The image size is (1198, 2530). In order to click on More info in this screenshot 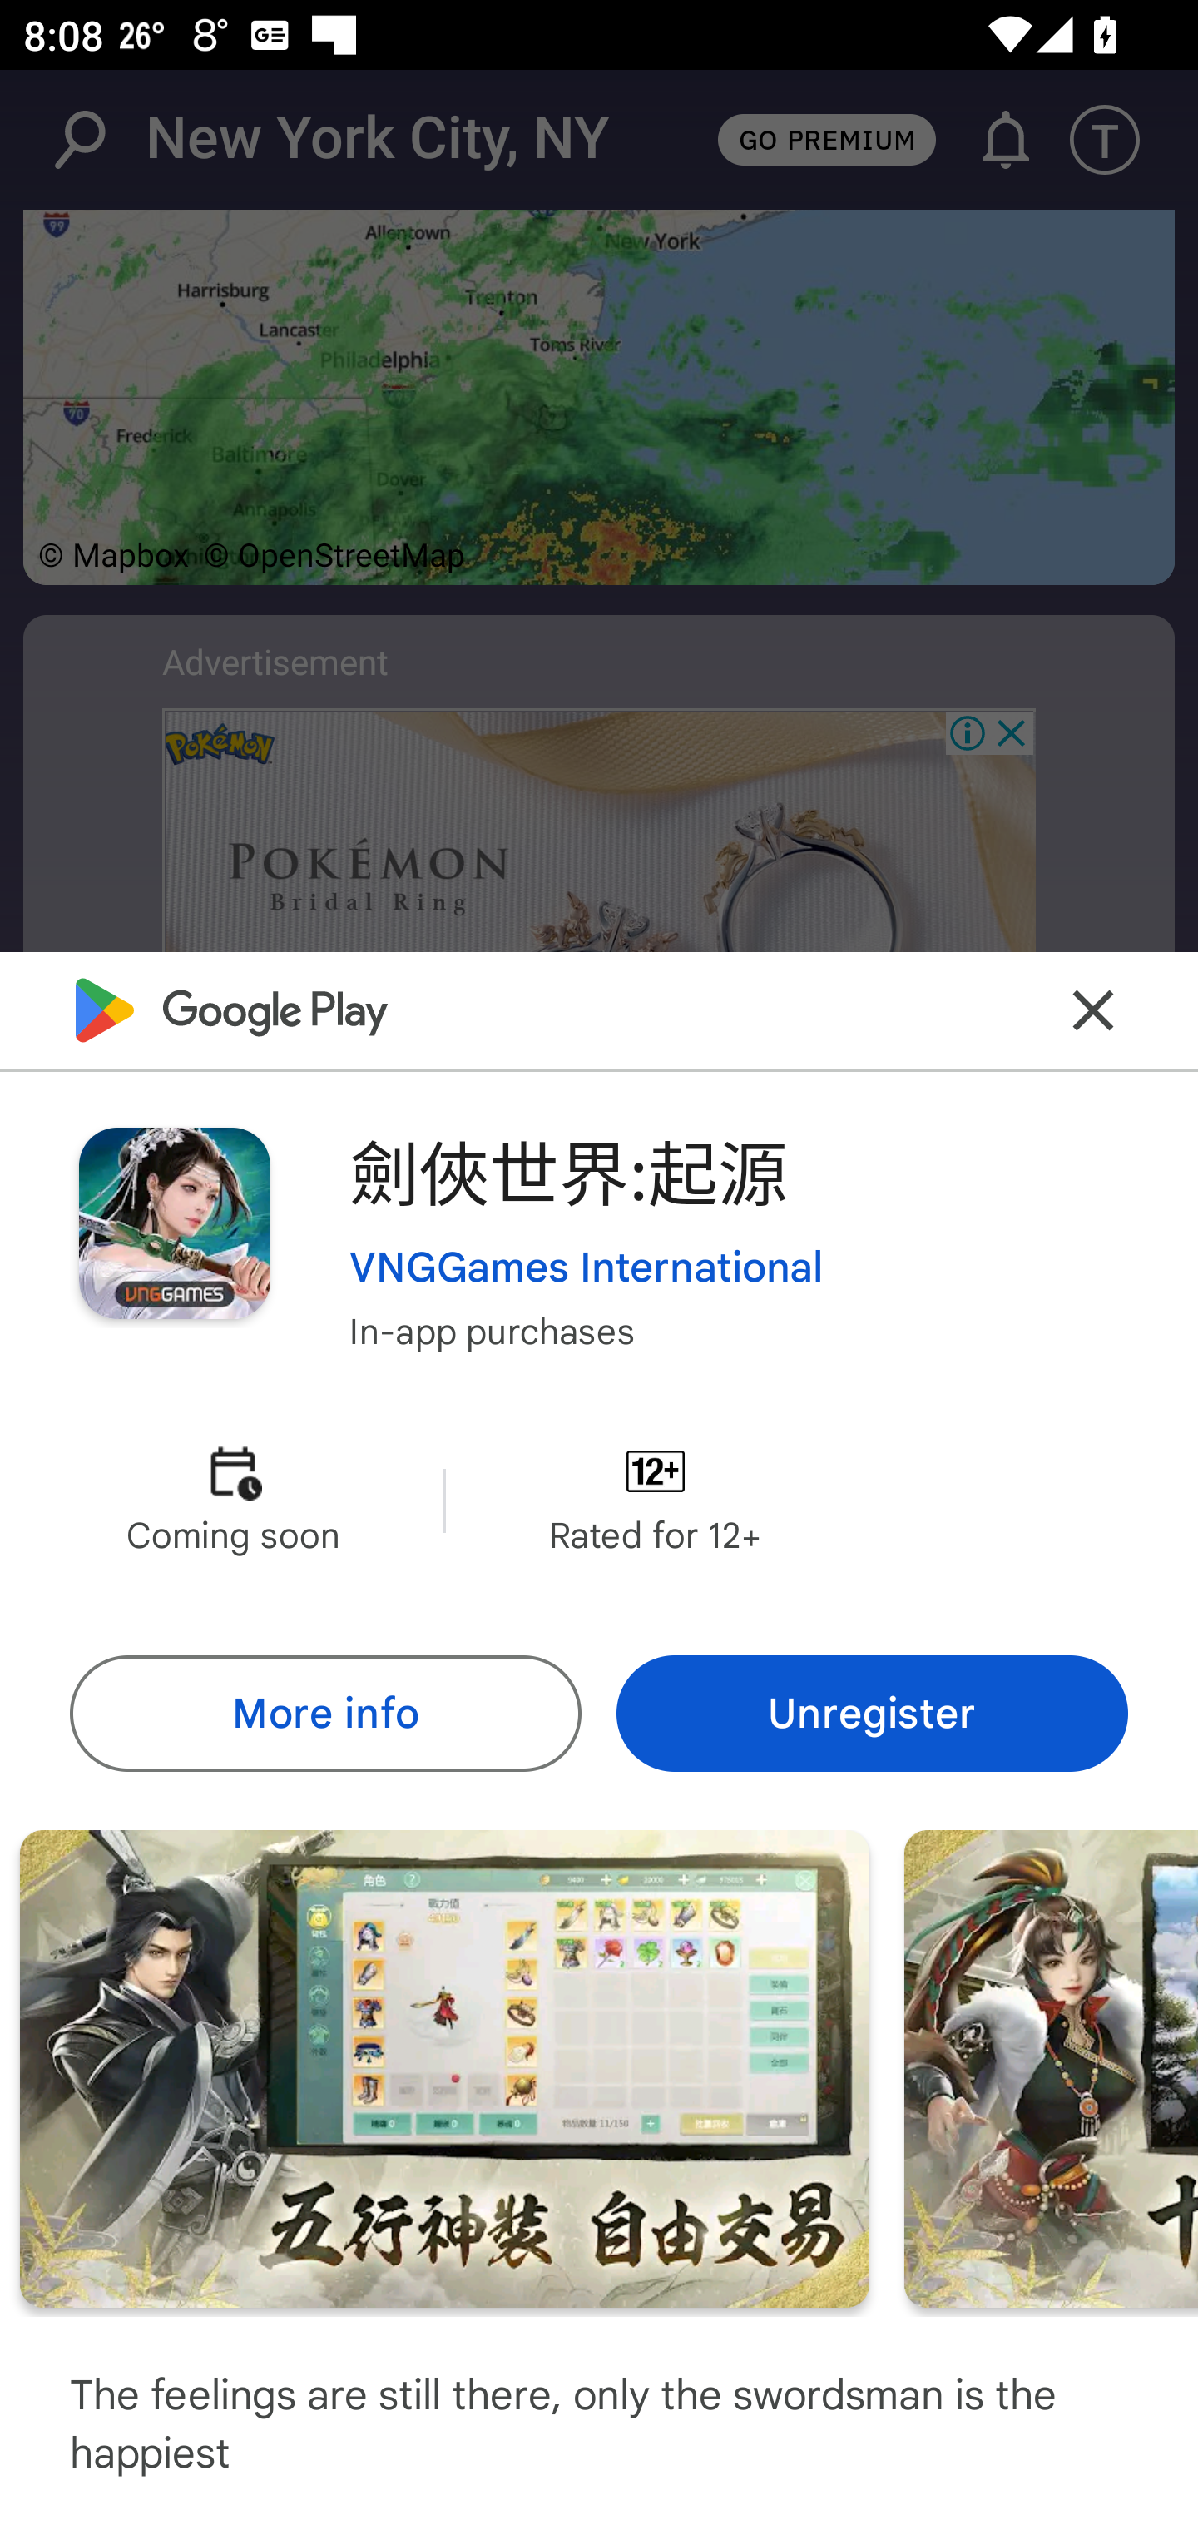, I will do `click(324, 1713)`.